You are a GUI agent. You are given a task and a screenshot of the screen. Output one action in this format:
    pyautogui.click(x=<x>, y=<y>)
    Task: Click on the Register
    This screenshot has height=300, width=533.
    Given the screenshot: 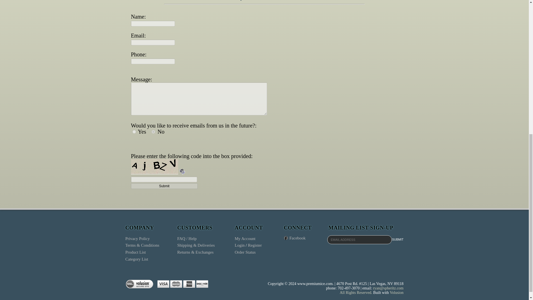 What is the action you would take?
    pyautogui.click(x=255, y=245)
    